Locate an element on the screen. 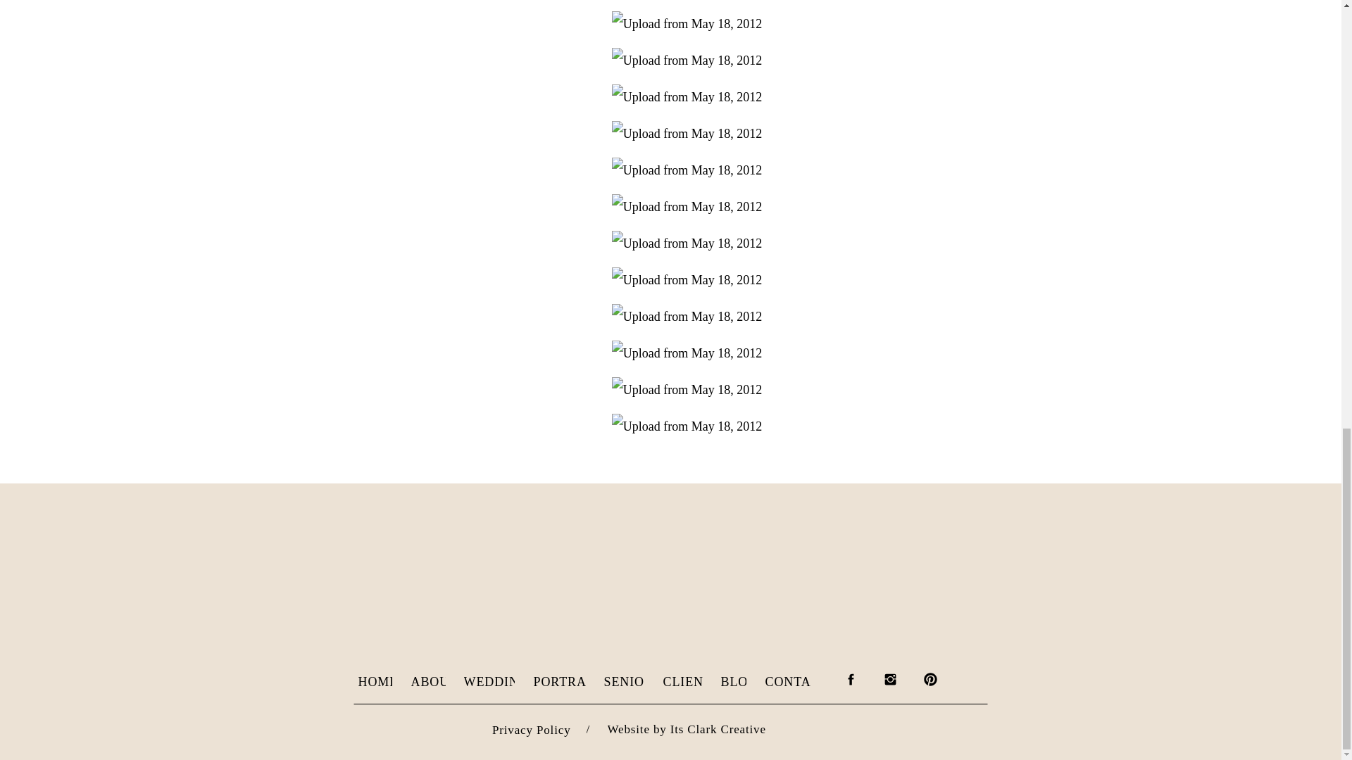  Upload from May 18, 2012 is located at coordinates (687, 353).